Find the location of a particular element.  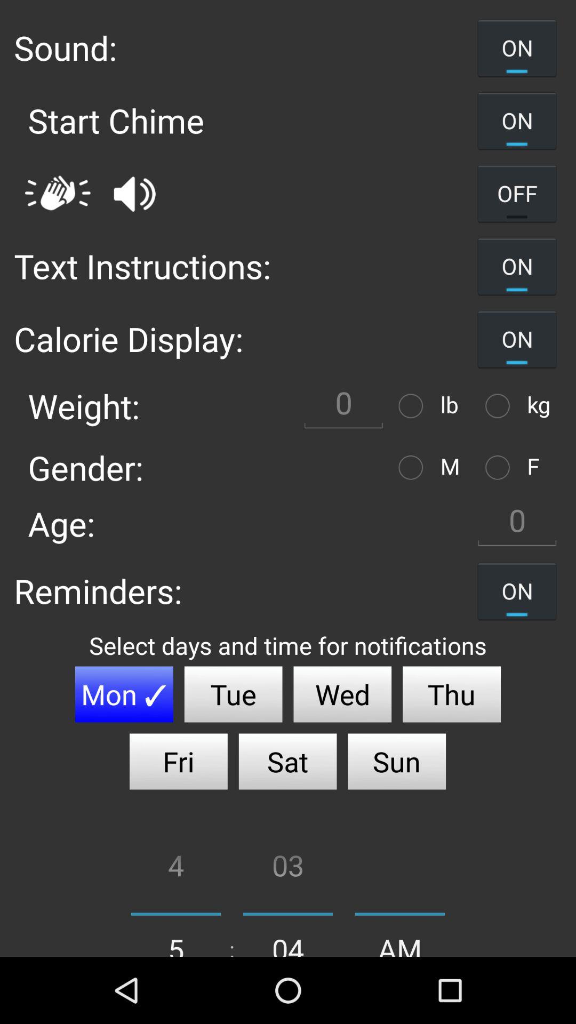

data entry field is located at coordinates (517, 524).